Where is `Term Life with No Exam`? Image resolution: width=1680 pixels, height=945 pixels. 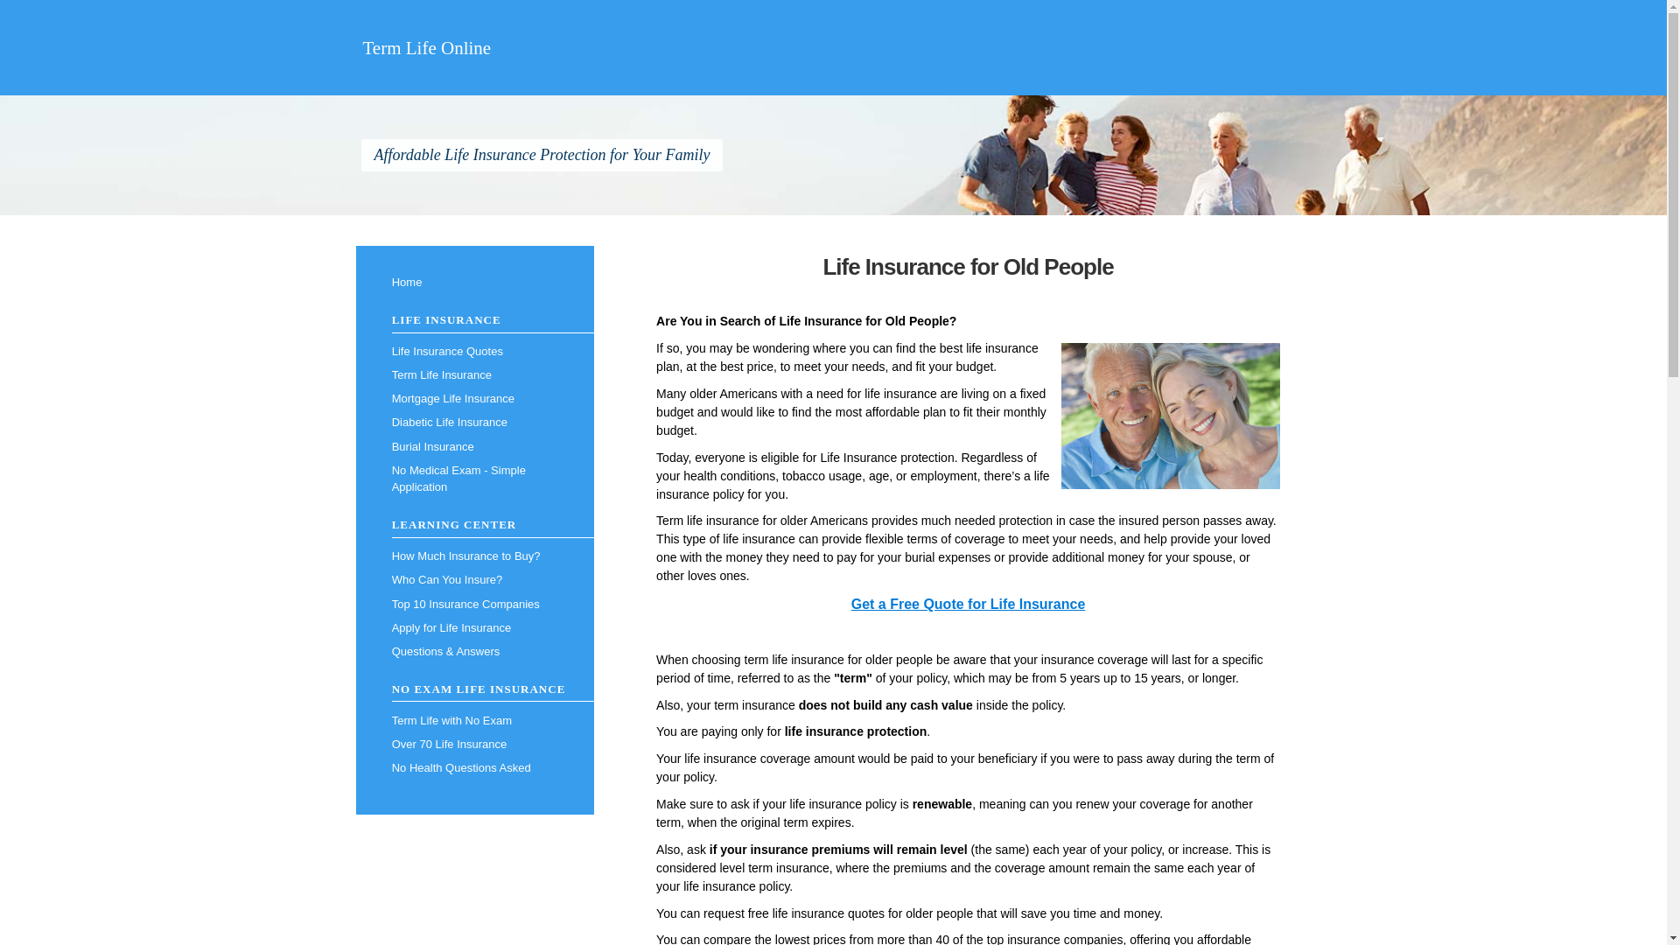 Term Life with No Exam is located at coordinates (474, 721).